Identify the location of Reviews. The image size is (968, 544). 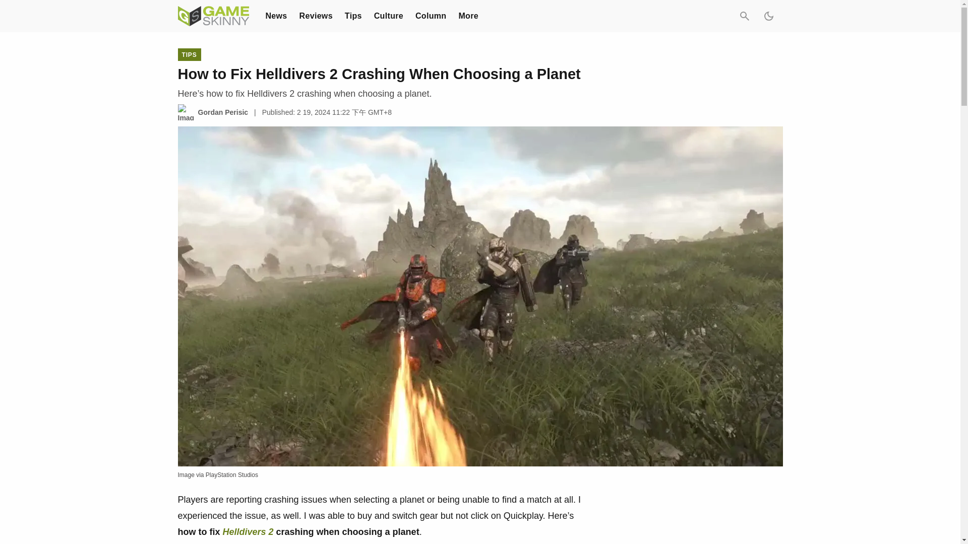
(316, 15).